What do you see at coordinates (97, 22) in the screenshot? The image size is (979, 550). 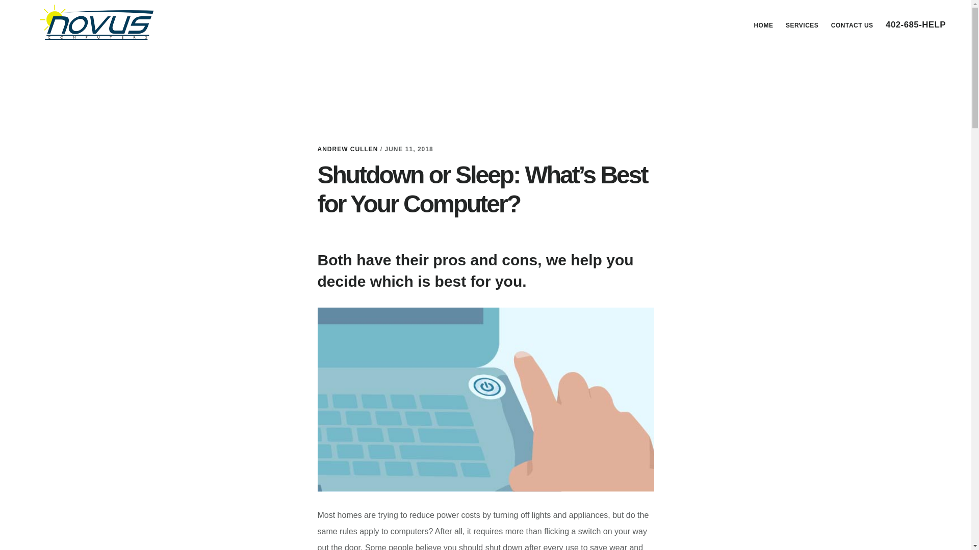 I see `NOVUS COMPUTERS` at bounding box center [97, 22].